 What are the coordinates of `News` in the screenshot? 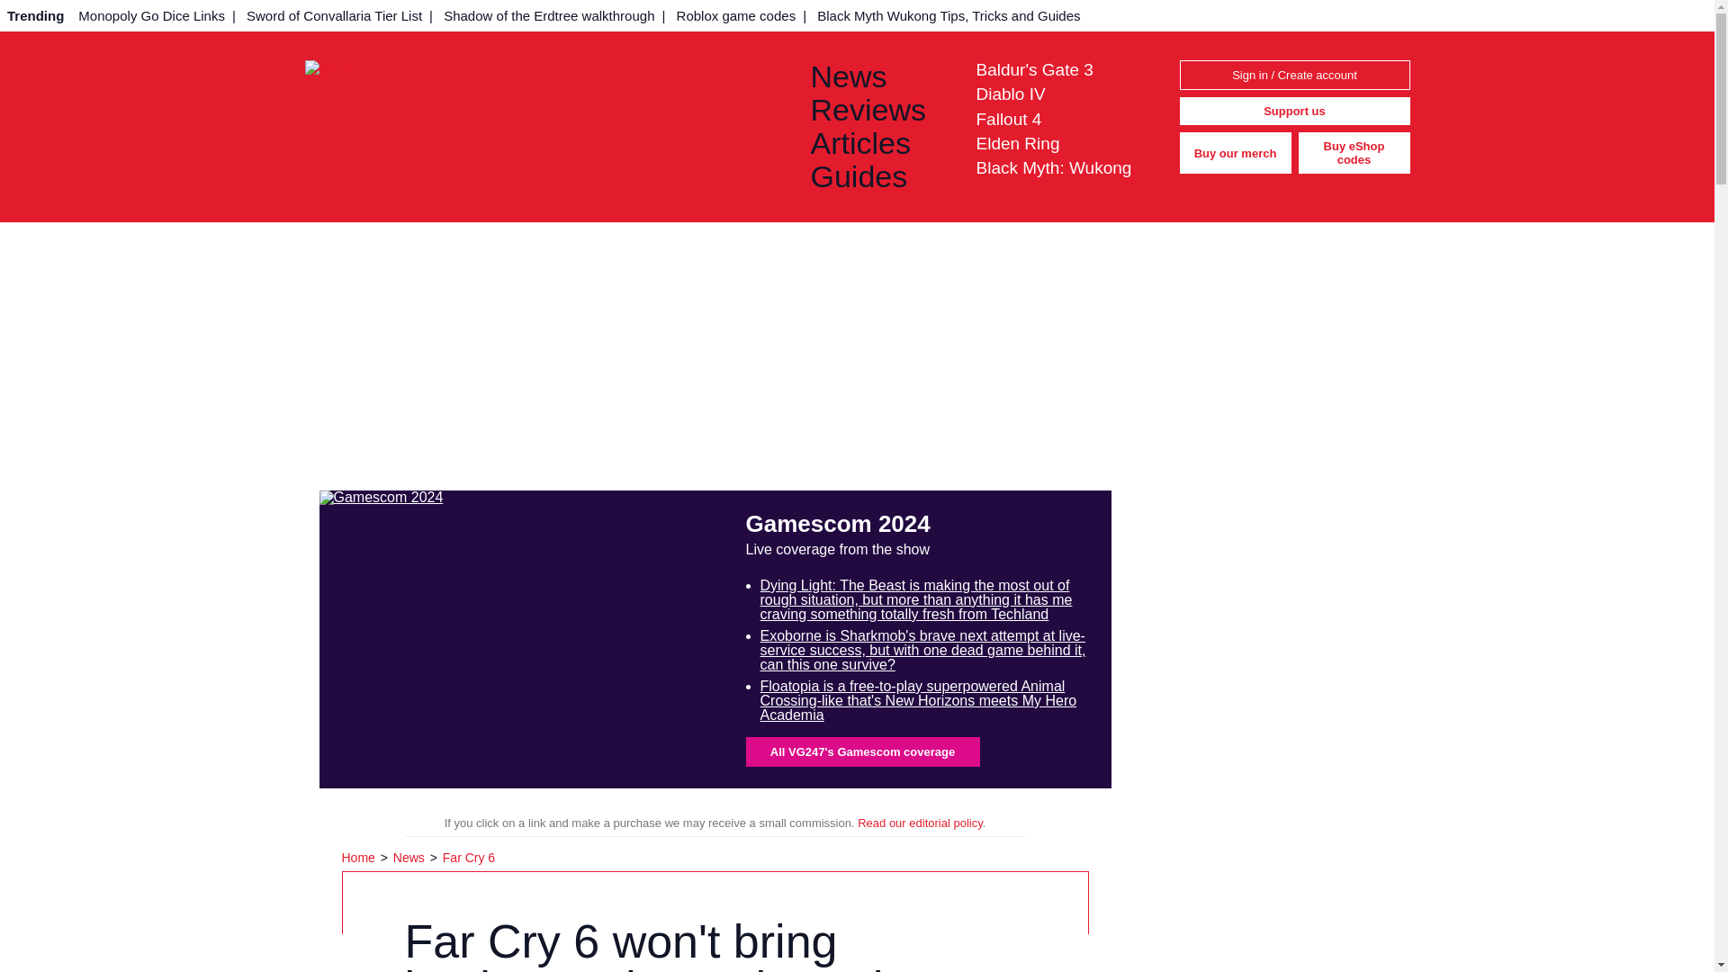 It's located at (878, 76).